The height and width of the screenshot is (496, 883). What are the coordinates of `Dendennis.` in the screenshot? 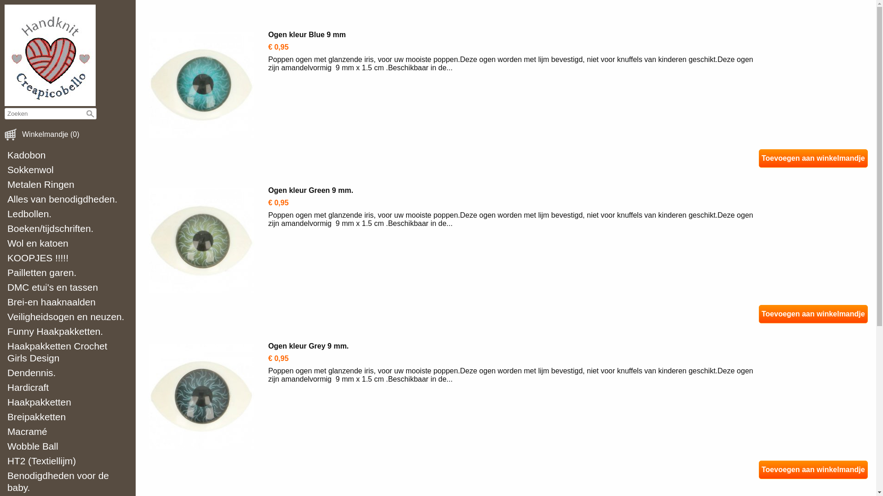 It's located at (68, 373).